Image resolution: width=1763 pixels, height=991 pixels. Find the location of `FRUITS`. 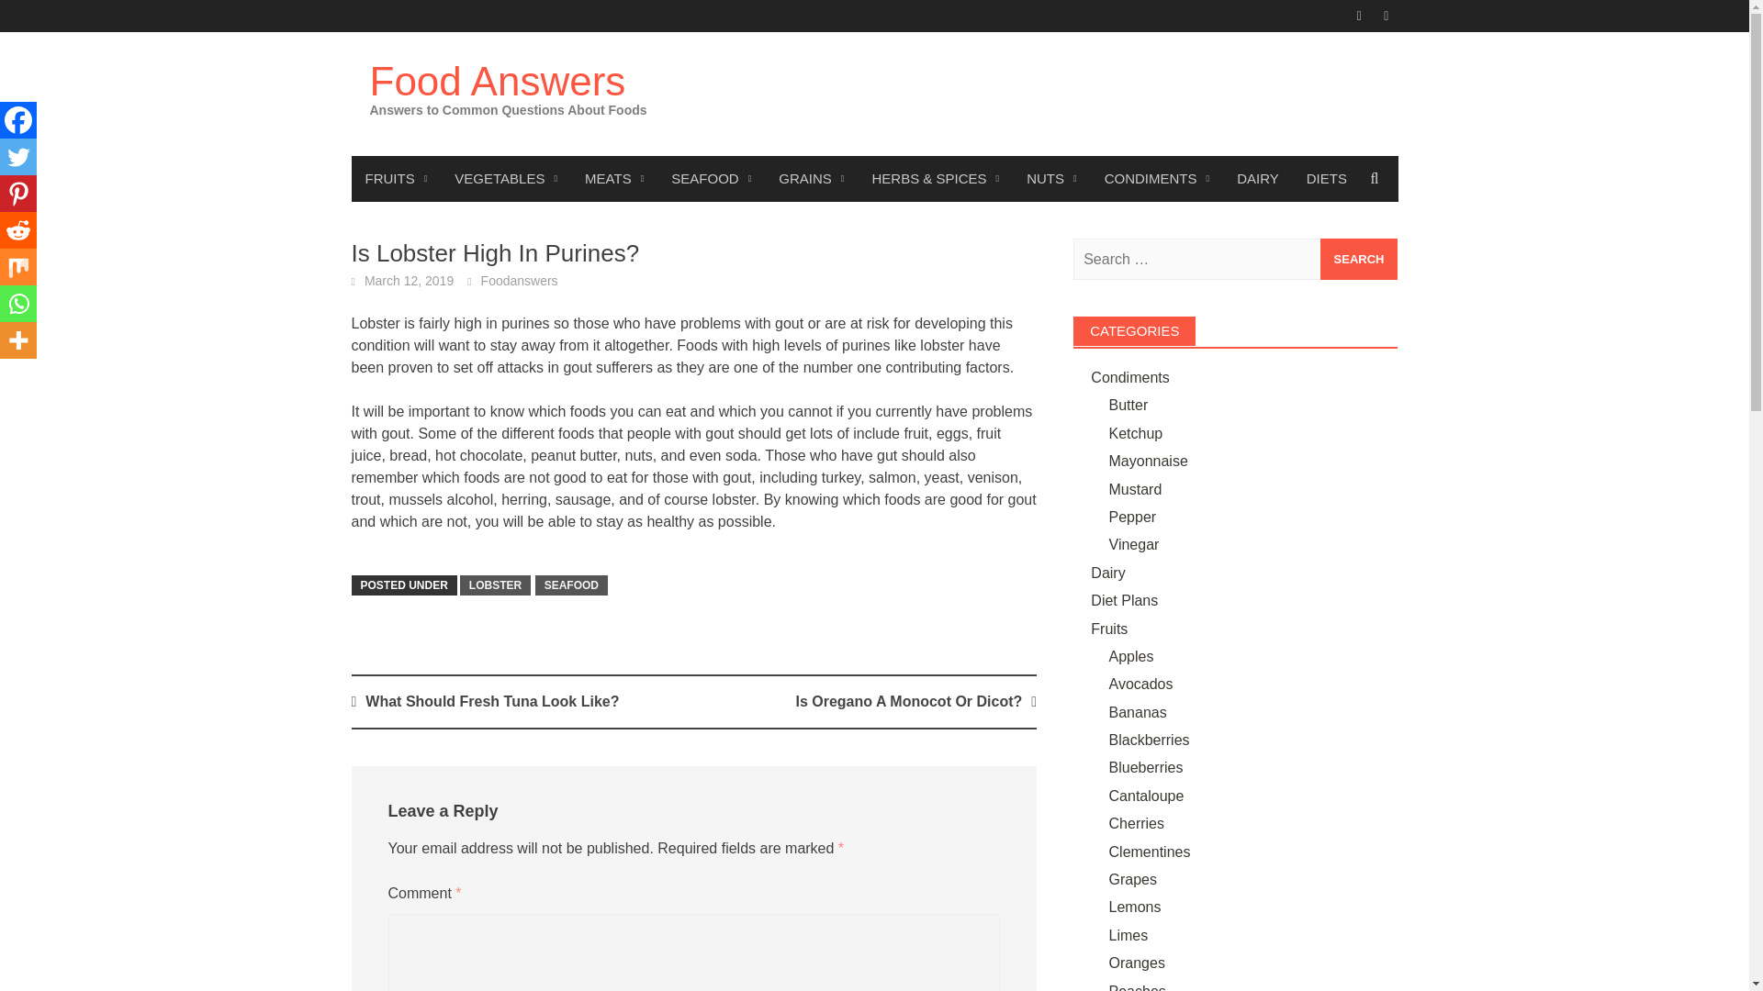

FRUITS is located at coordinates (396, 178).